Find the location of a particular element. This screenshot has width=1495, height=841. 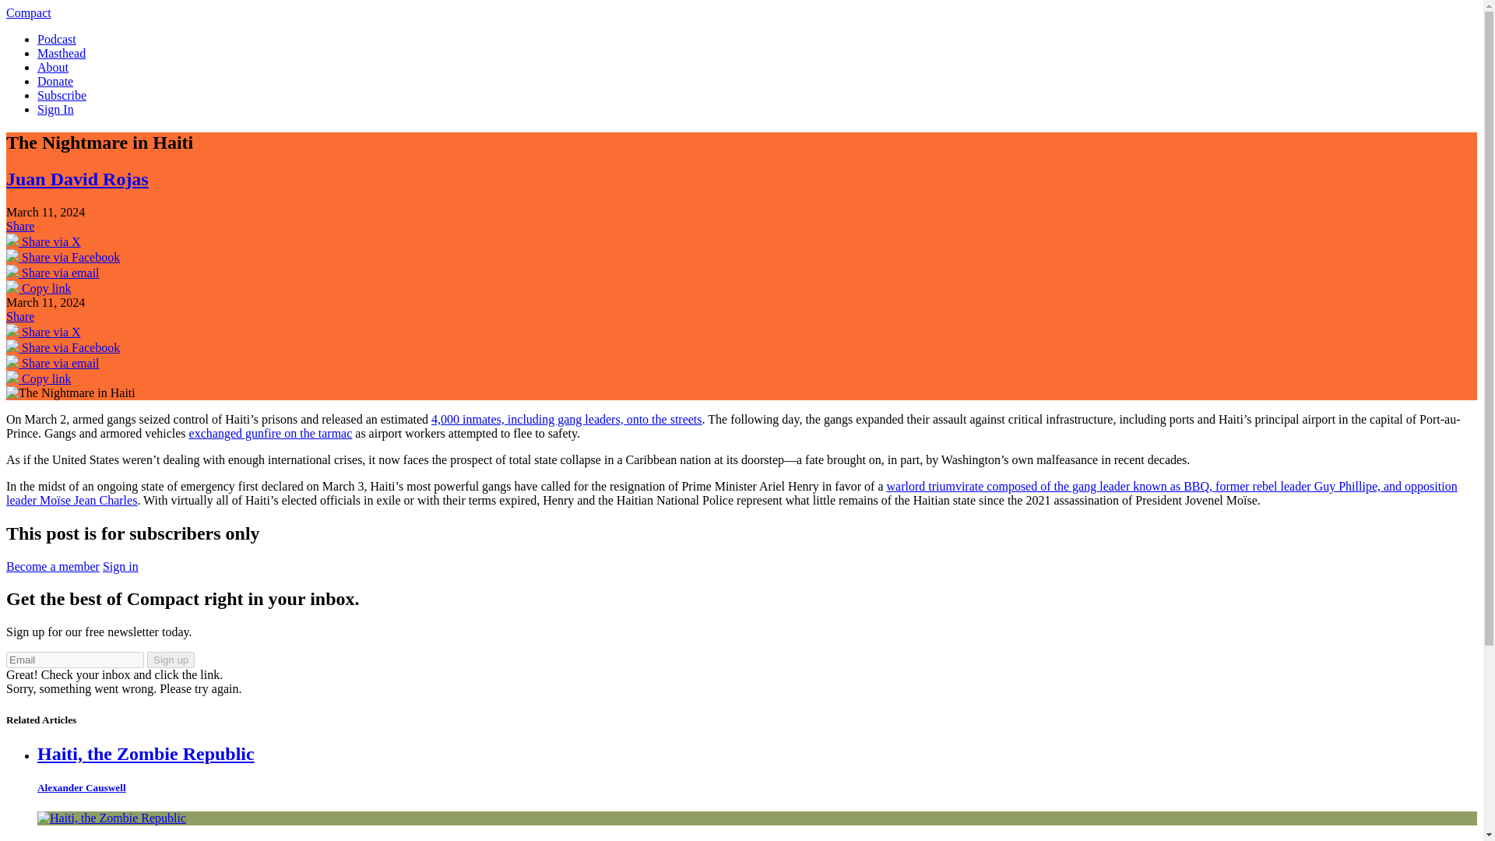

About is located at coordinates (53, 67).